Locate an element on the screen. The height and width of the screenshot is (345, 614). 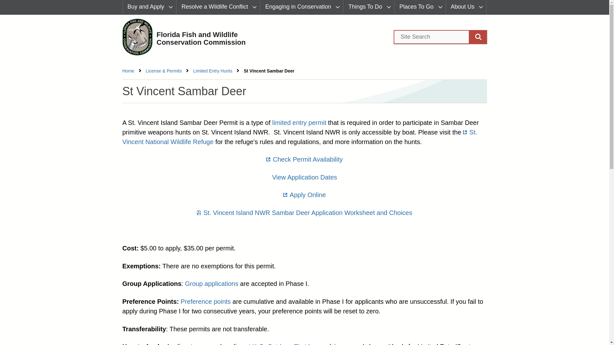
Limited Entry is located at coordinates (299, 123).